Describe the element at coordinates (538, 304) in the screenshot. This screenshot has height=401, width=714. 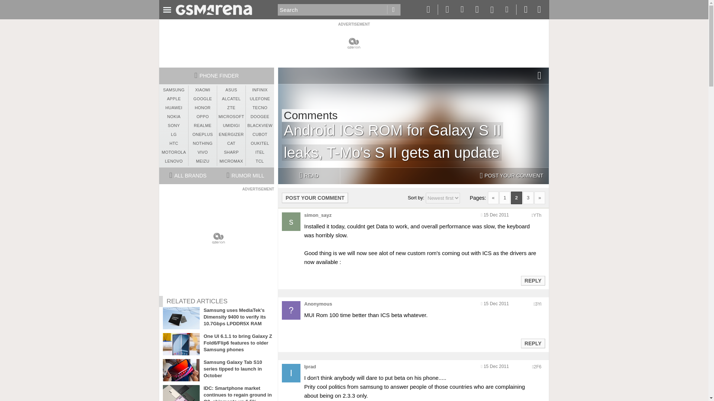
I see `Encoded anonymized location` at that location.